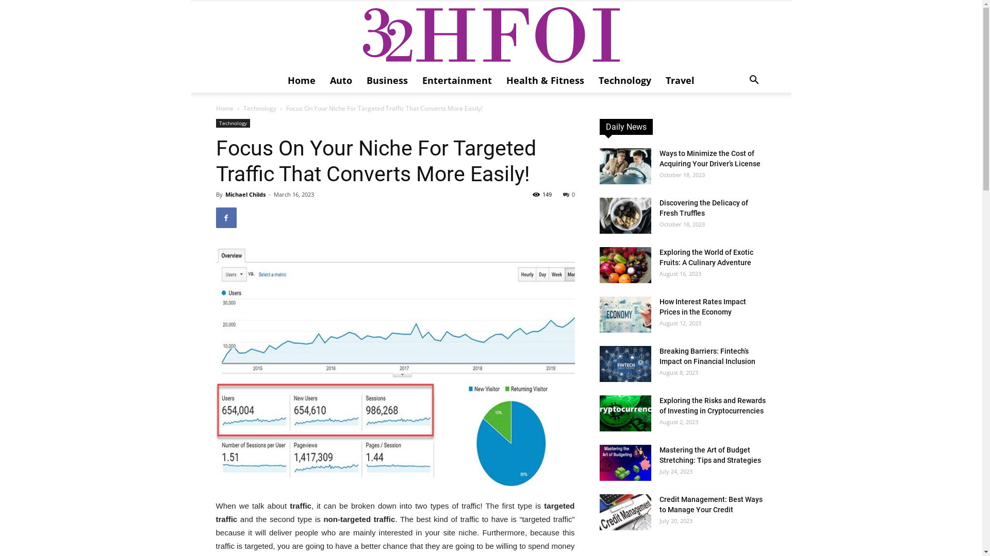 Image resolution: width=990 pixels, height=556 pixels. What do you see at coordinates (625, 80) in the screenshot?
I see `Technology` at bounding box center [625, 80].